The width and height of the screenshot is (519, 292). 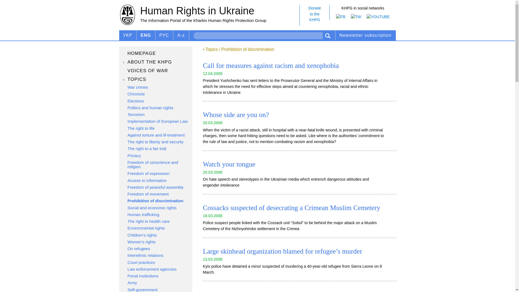 I want to click on The right to liberty and security, so click(x=156, y=142).